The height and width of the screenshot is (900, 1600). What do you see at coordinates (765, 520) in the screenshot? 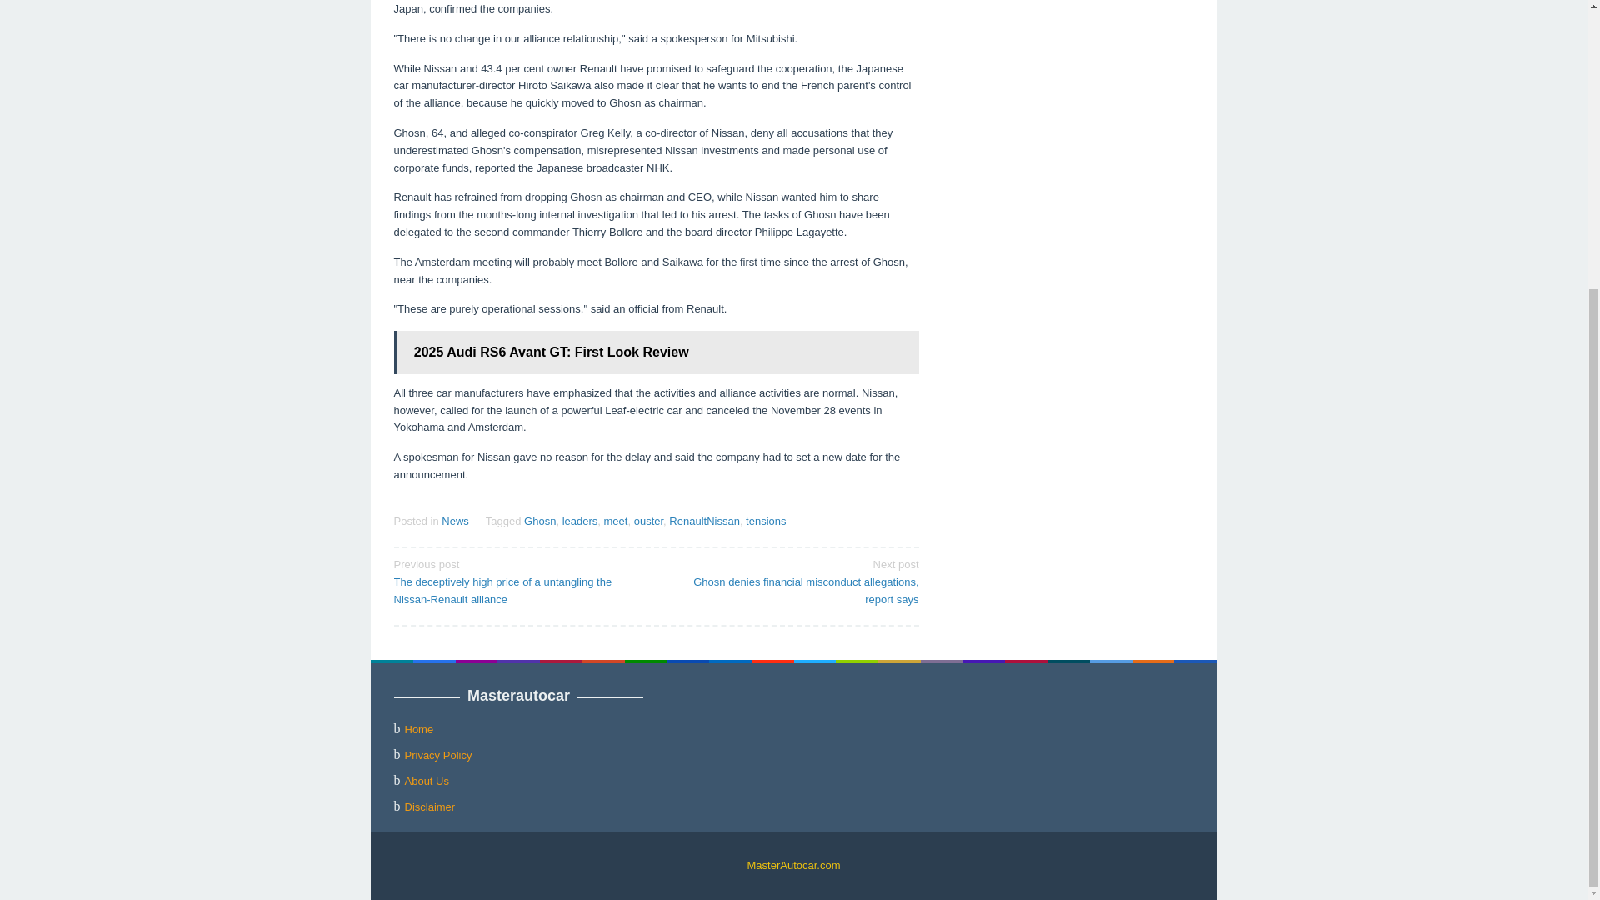
I see `tensions` at bounding box center [765, 520].